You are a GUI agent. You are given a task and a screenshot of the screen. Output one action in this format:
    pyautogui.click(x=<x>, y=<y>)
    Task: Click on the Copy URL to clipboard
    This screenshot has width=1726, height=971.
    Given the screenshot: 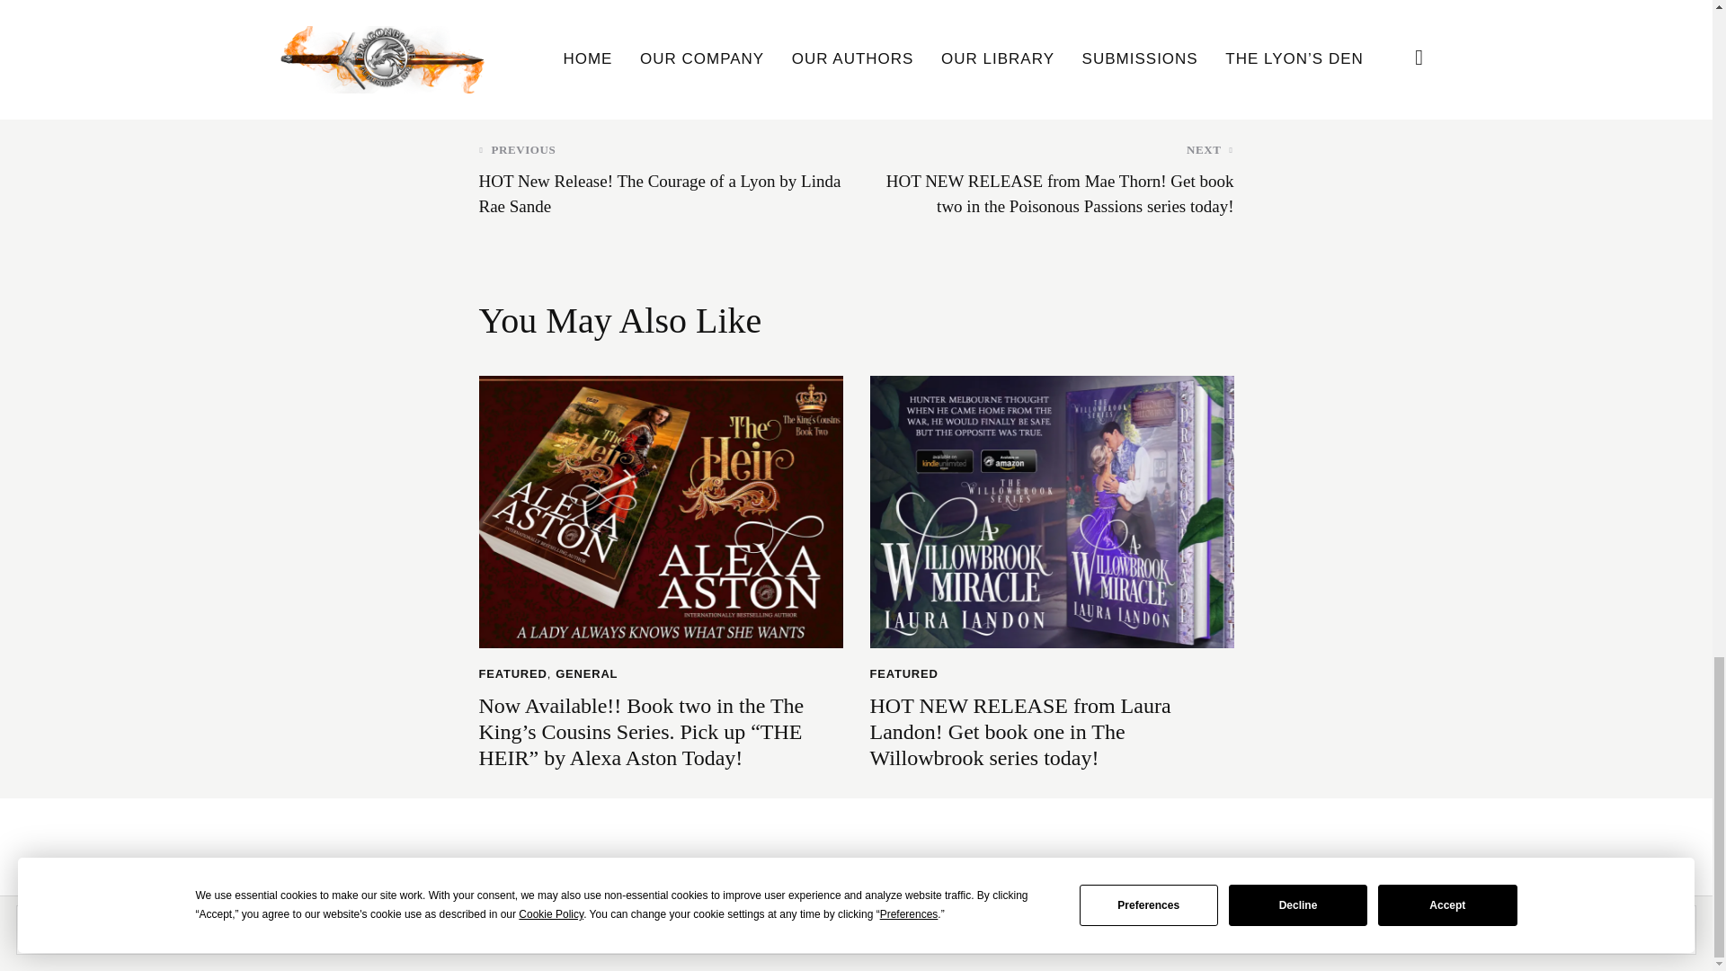 What is the action you would take?
    pyautogui.click(x=1214, y=40)
    